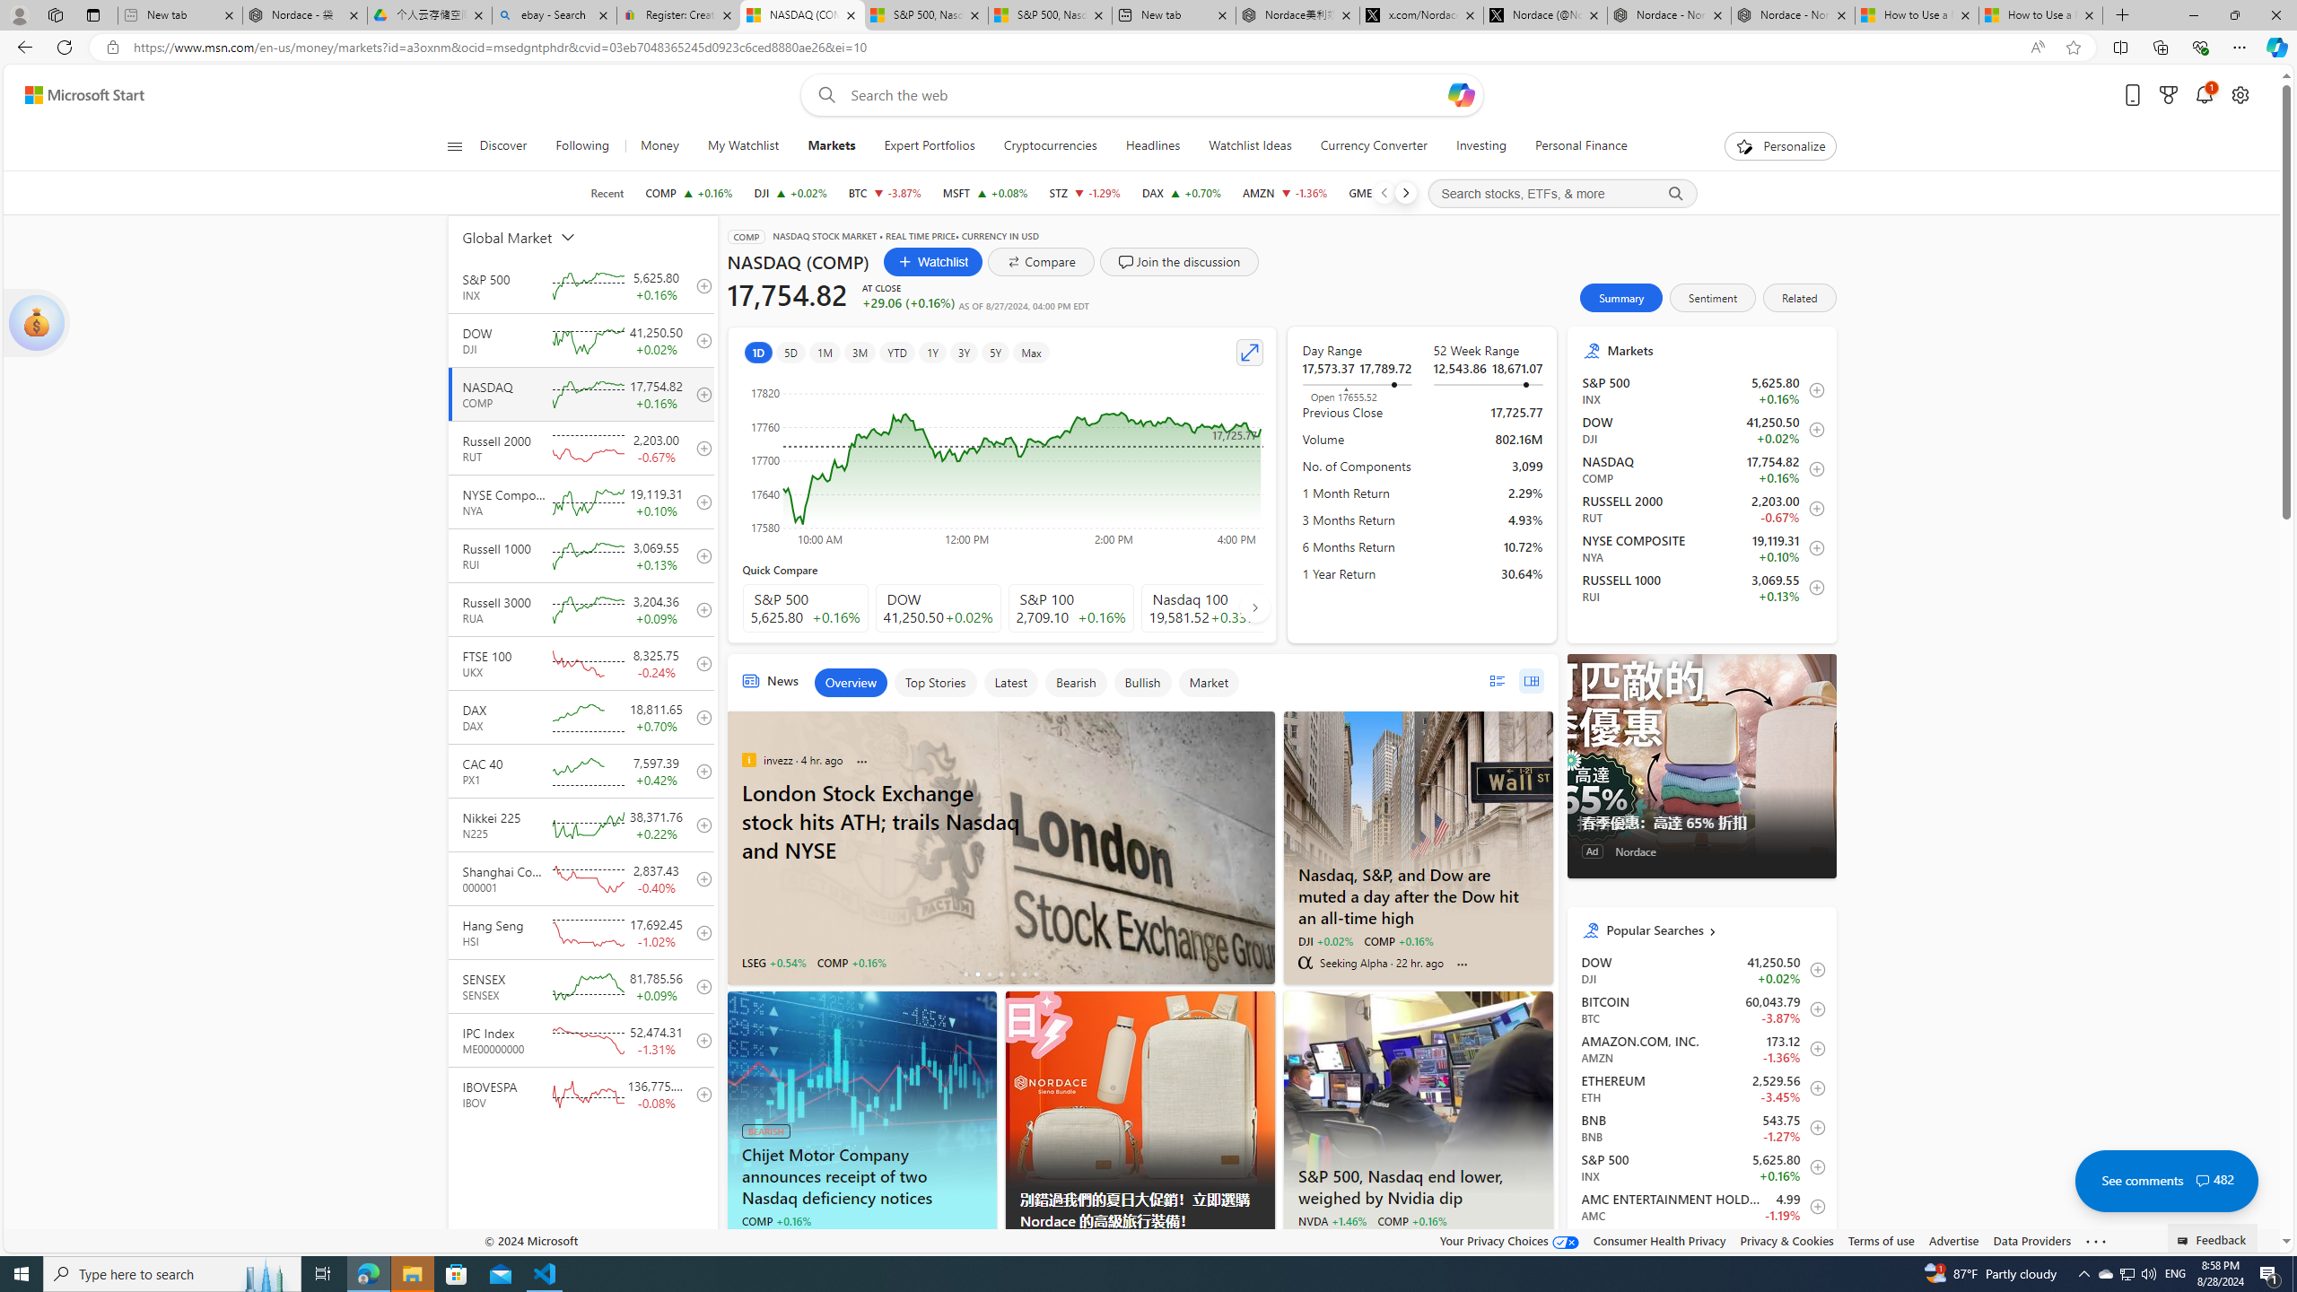  What do you see at coordinates (1812, 588) in the screenshot?
I see `Class: notInWatclistIcon-DS-EntryPoint1-5 lightTheme` at bounding box center [1812, 588].